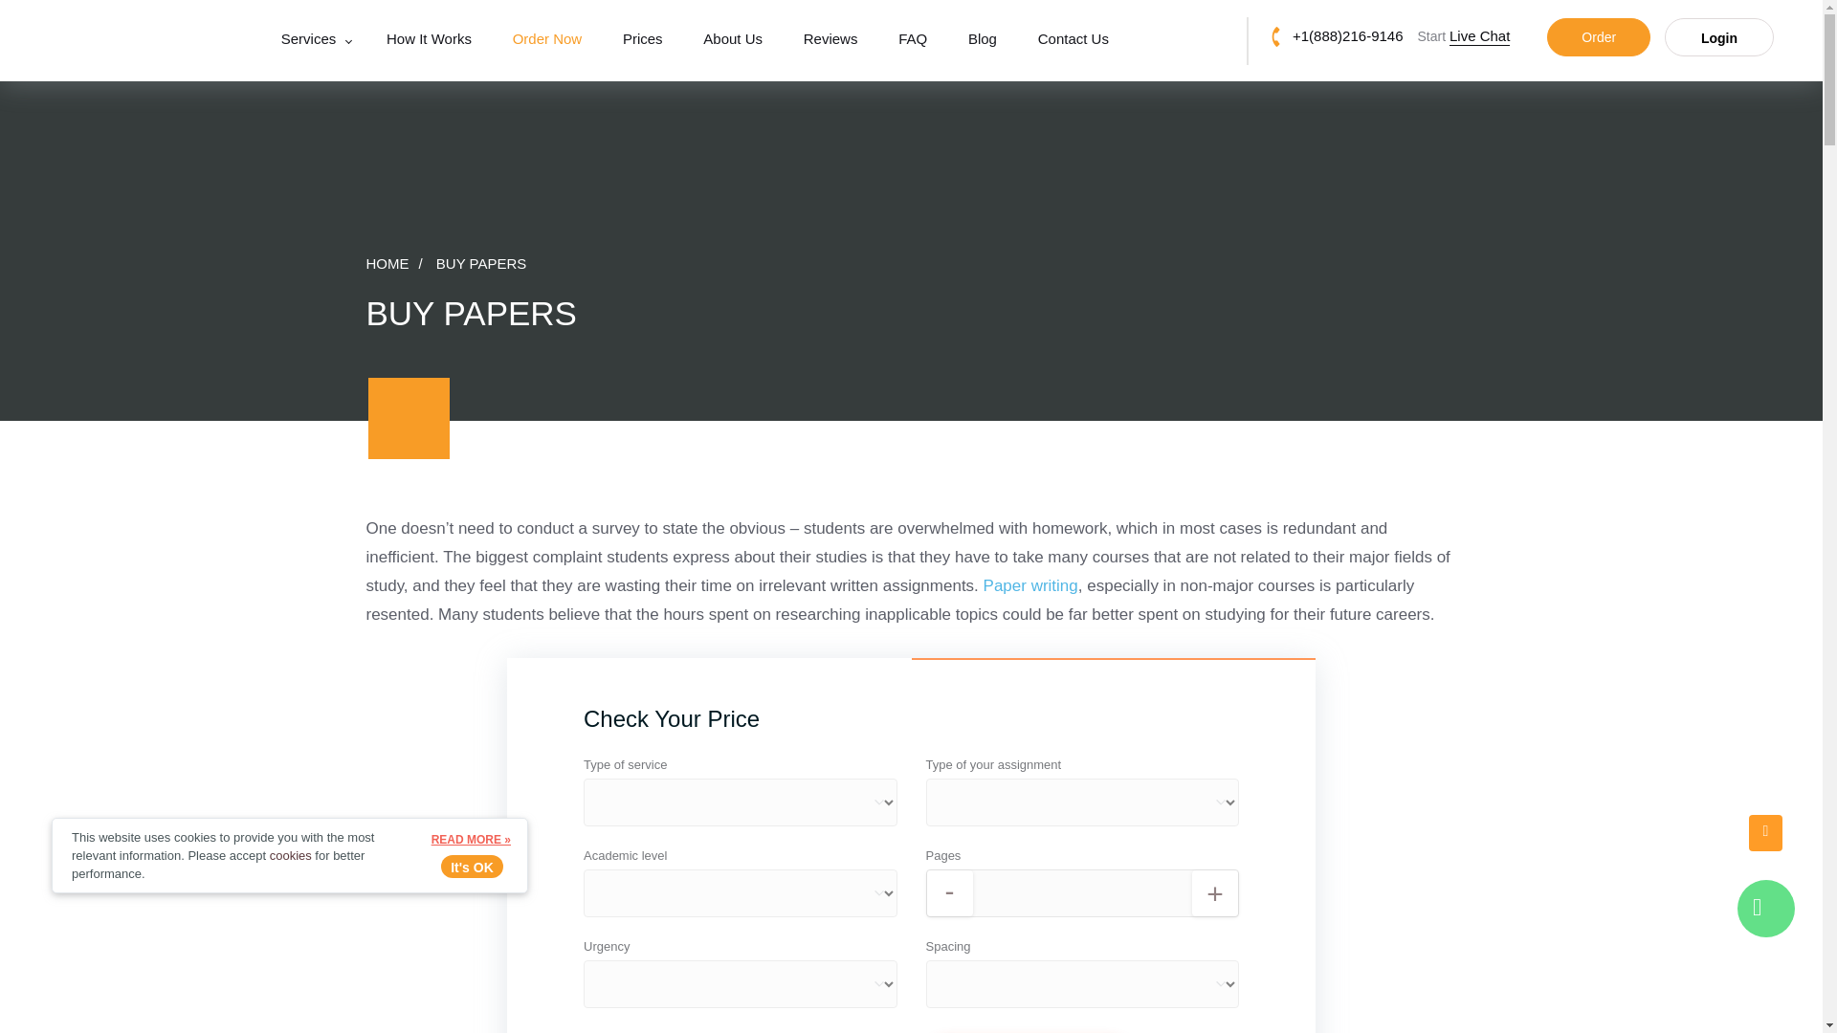  I want to click on Minus, so click(948, 893).